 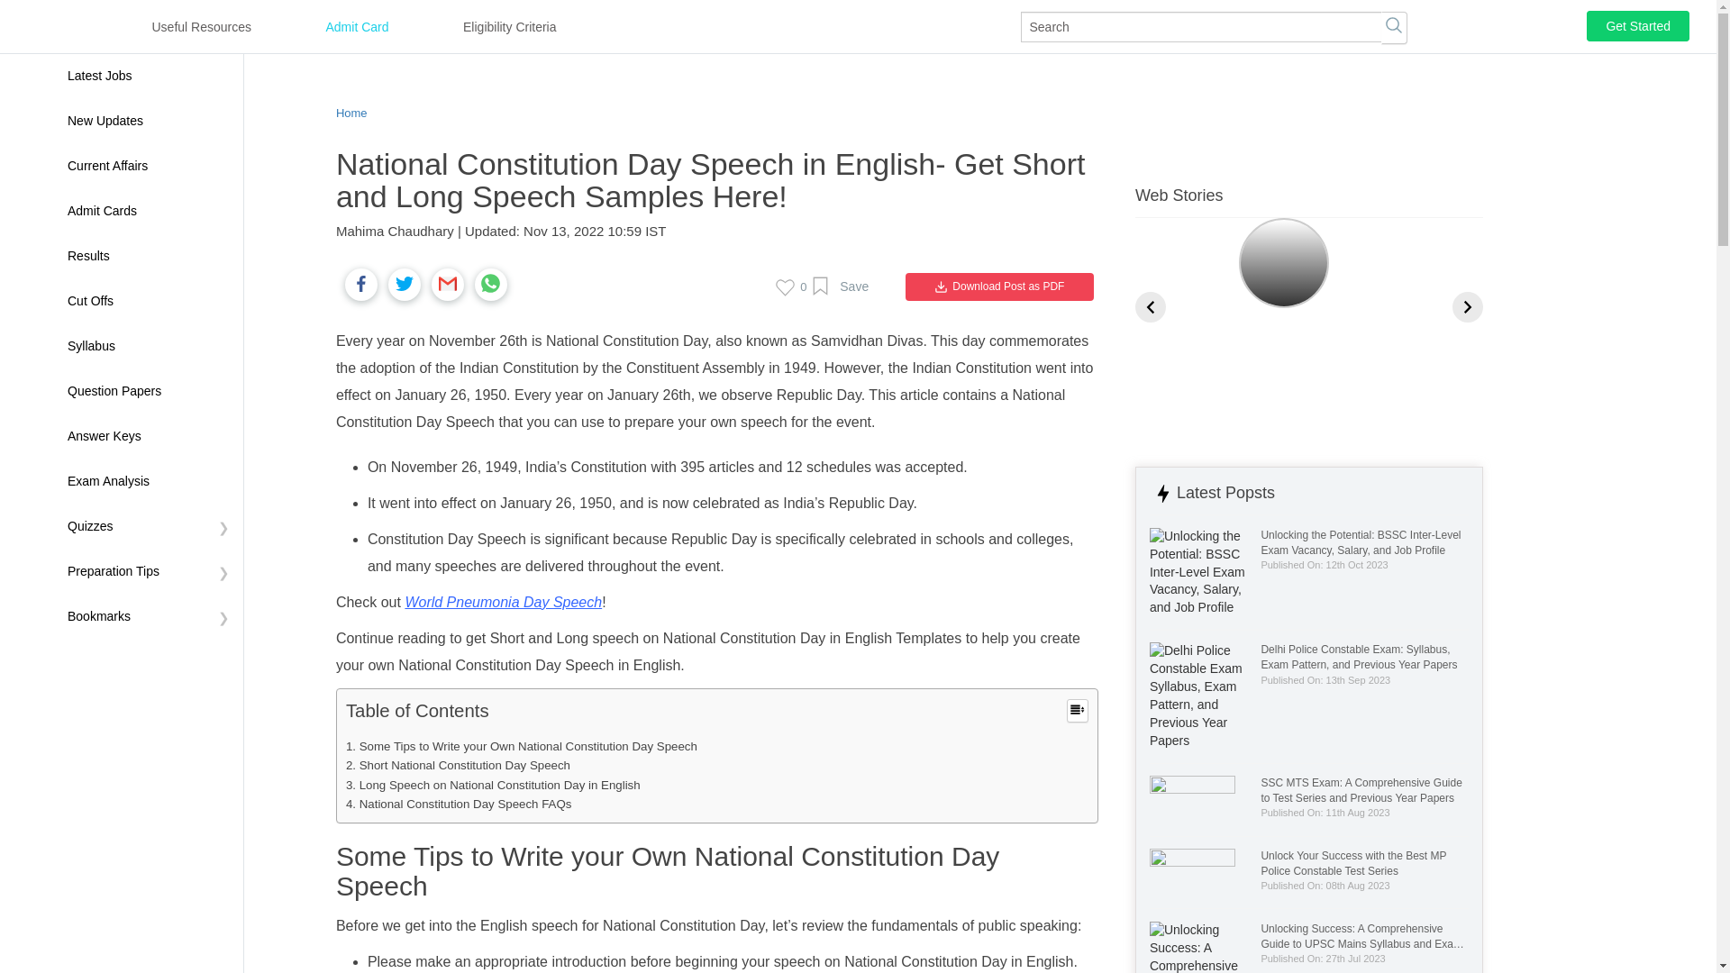 What do you see at coordinates (148, 392) in the screenshot?
I see `Question Papers` at bounding box center [148, 392].